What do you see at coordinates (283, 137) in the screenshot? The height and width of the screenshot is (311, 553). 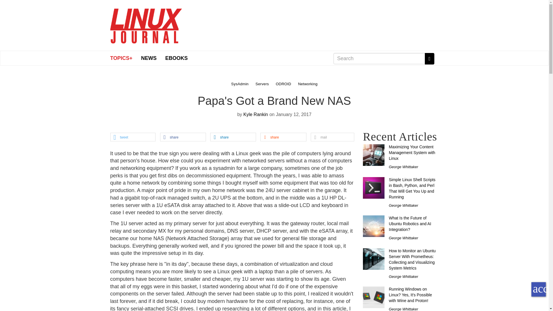 I see `share` at bounding box center [283, 137].